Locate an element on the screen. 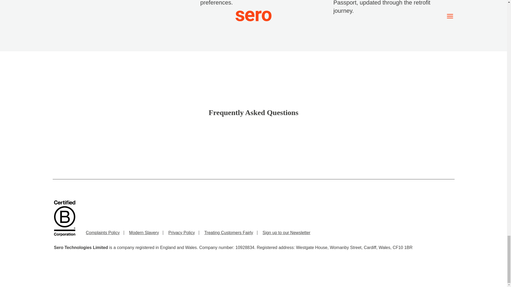  Privacy Policy is located at coordinates (182, 233).